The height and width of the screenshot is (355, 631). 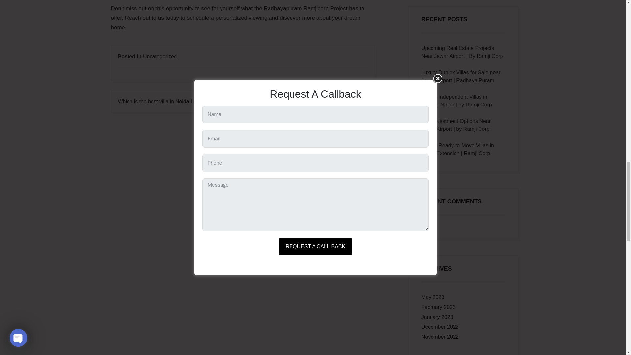 I want to click on Uncategorized, so click(x=160, y=57).